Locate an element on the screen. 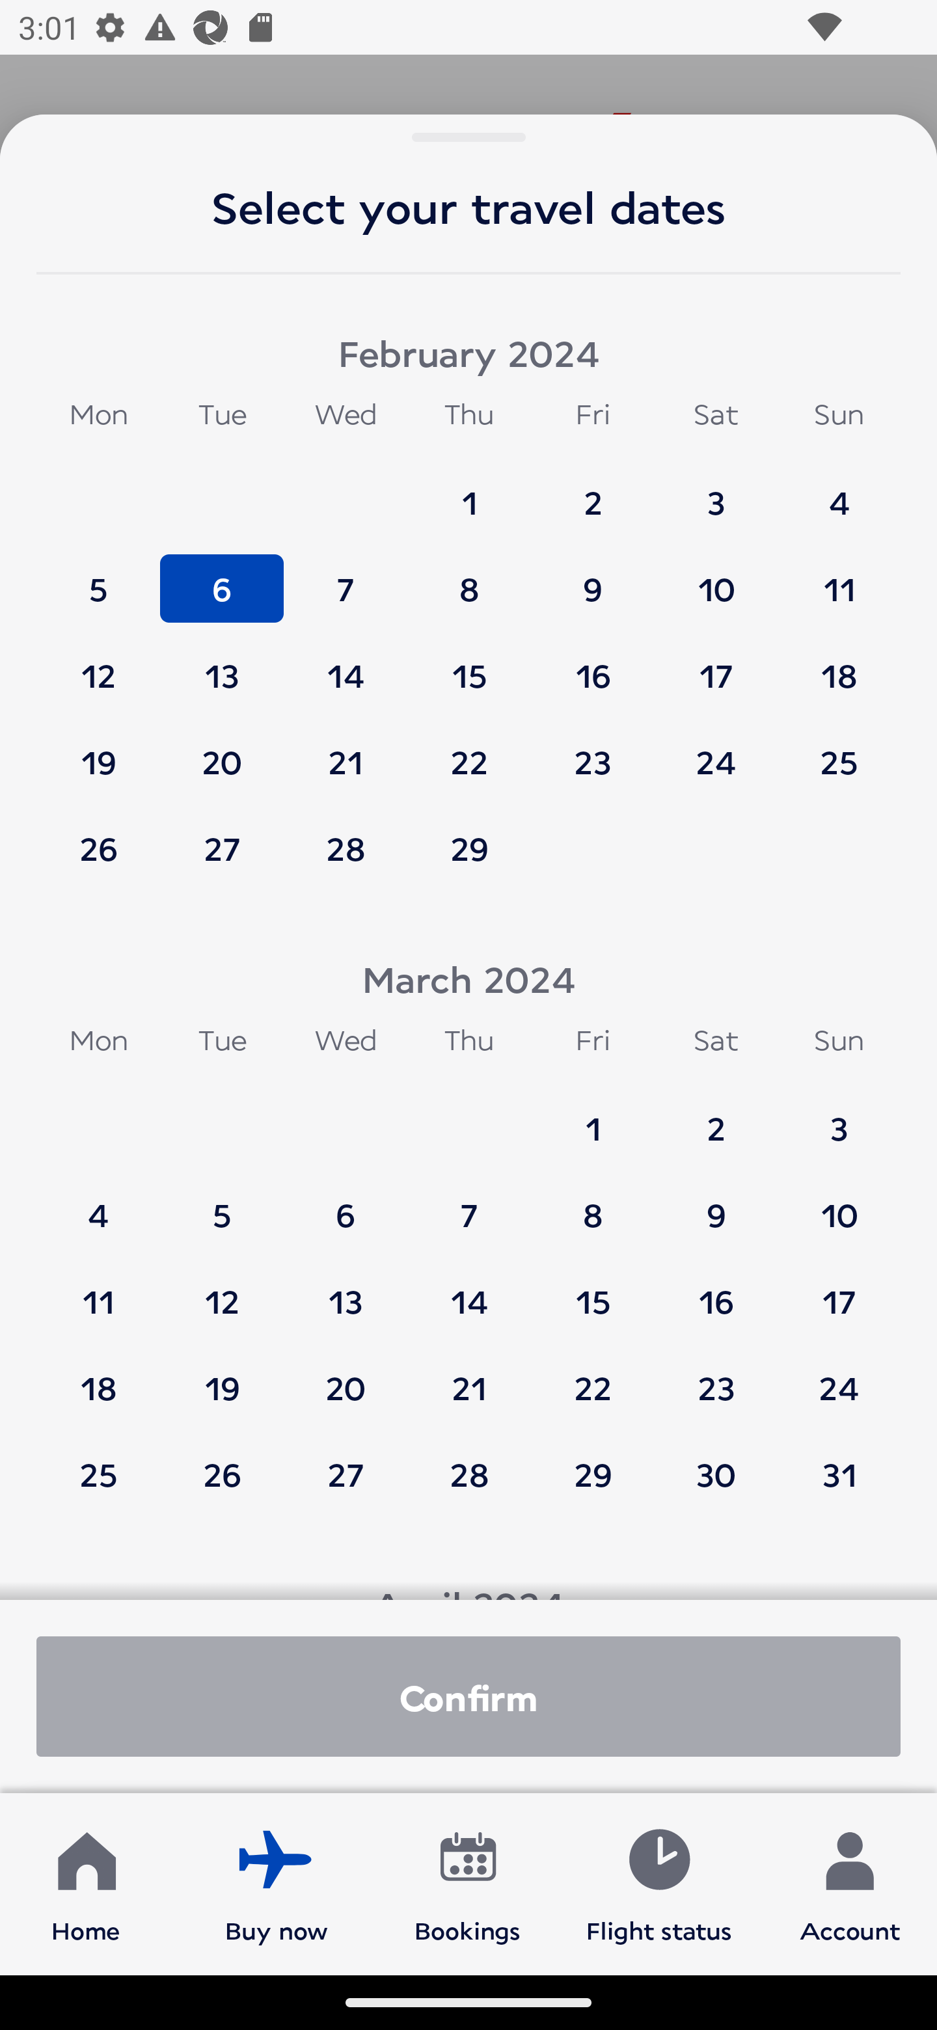 Image resolution: width=937 pixels, height=2030 pixels. Account is located at coordinates (850, 1883).